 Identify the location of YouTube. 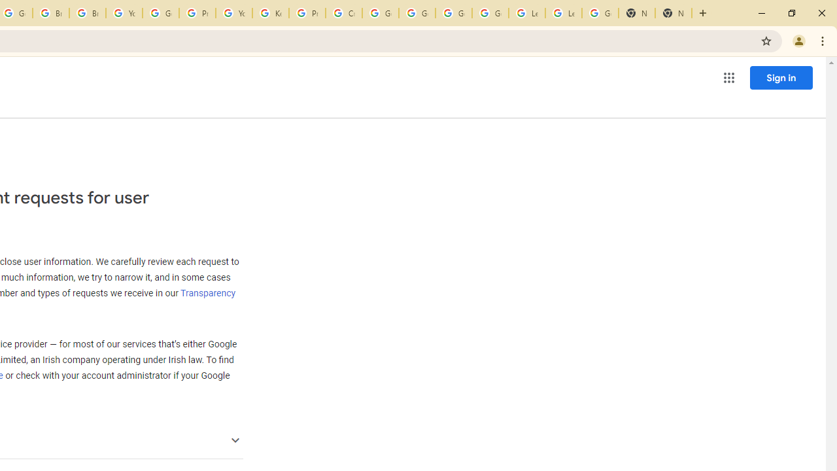
(124, 13).